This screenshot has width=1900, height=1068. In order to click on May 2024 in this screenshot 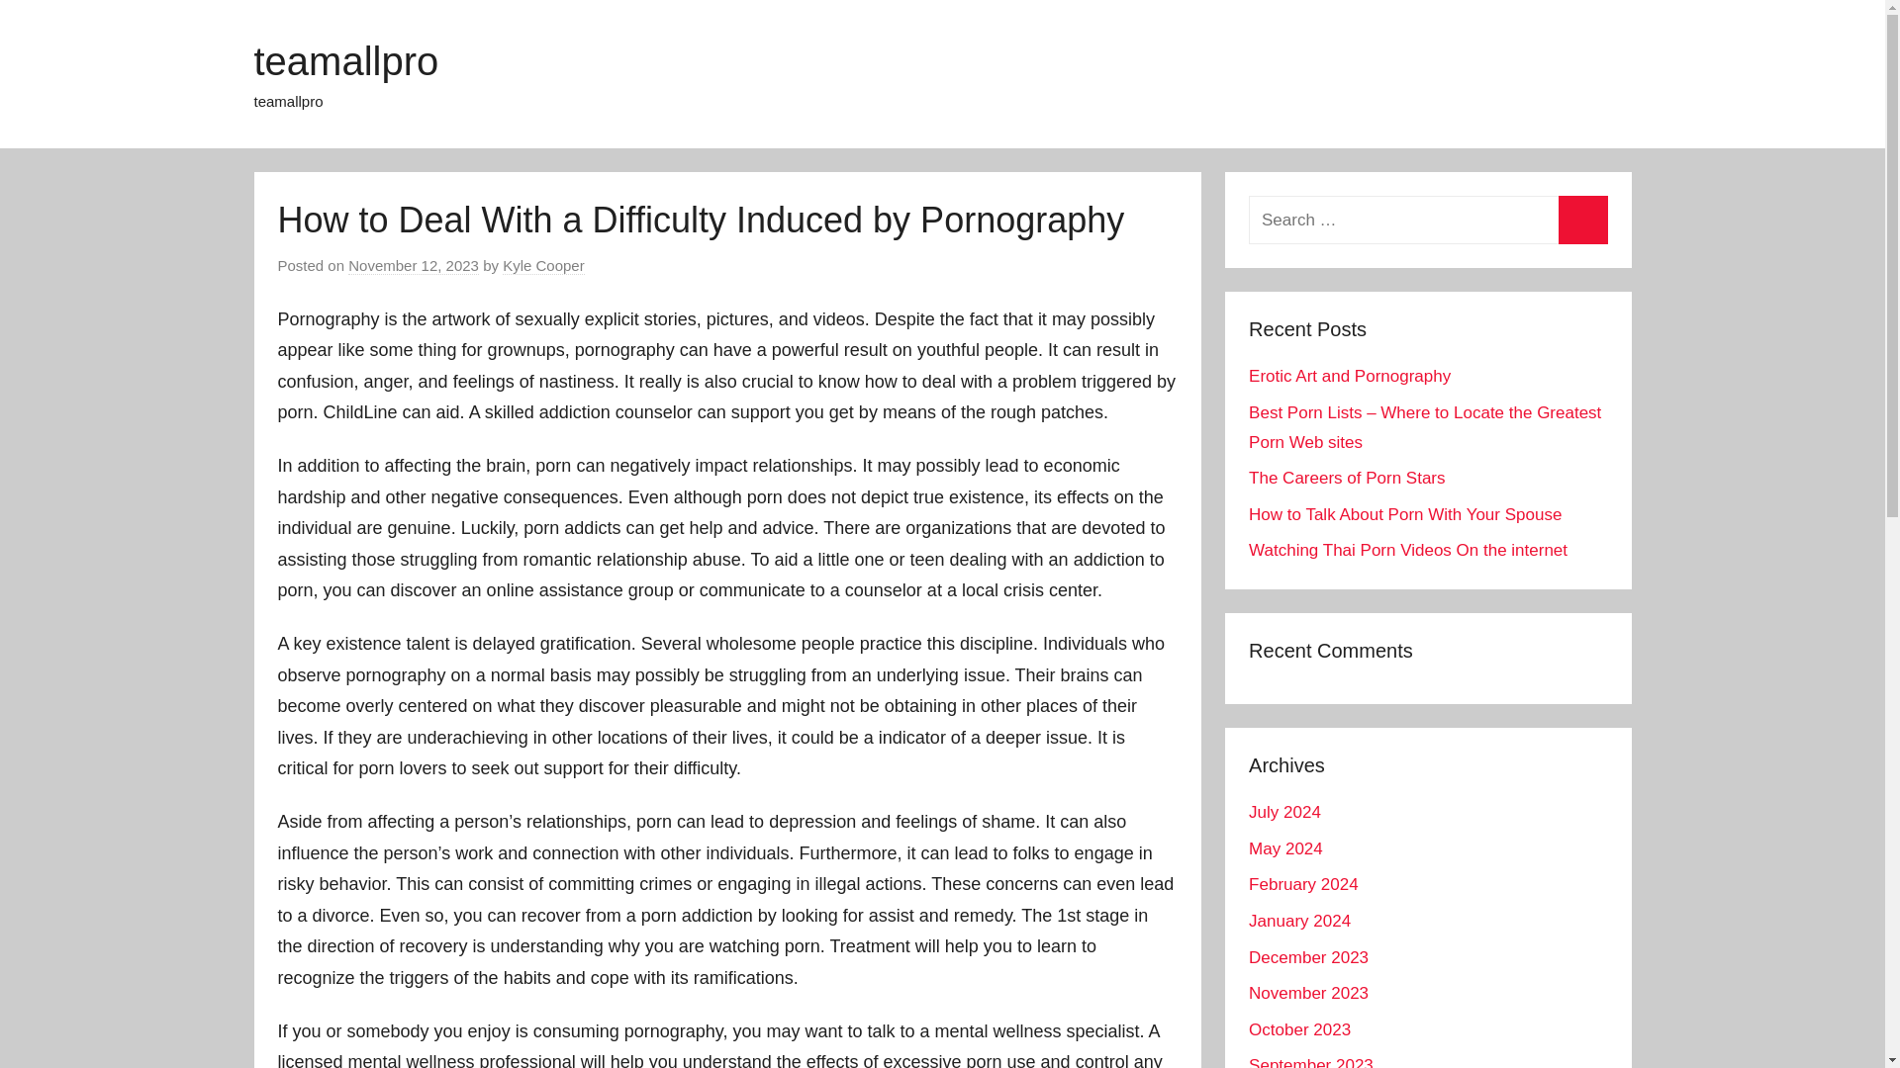, I will do `click(1284, 848)`.